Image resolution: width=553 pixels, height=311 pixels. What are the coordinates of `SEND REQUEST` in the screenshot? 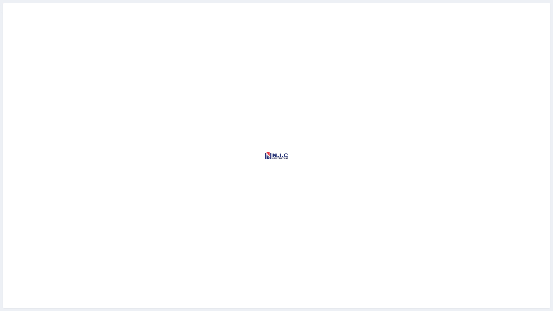 It's located at (508, 14).